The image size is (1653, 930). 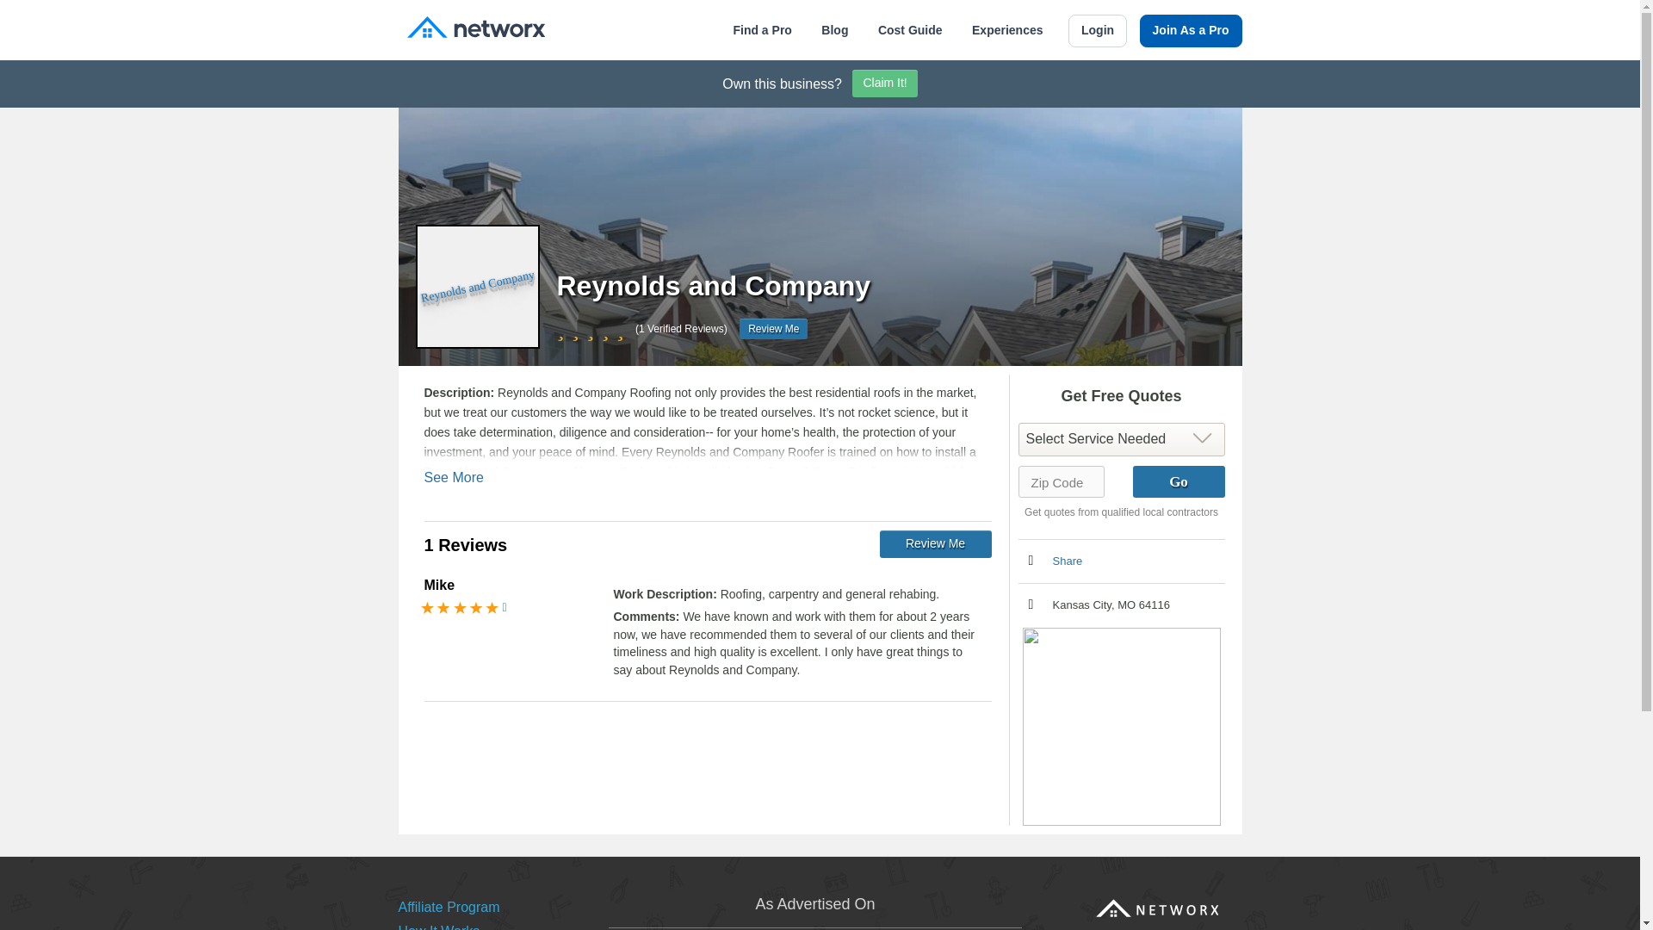 What do you see at coordinates (475, 29) in the screenshot?
I see `Networx` at bounding box center [475, 29].